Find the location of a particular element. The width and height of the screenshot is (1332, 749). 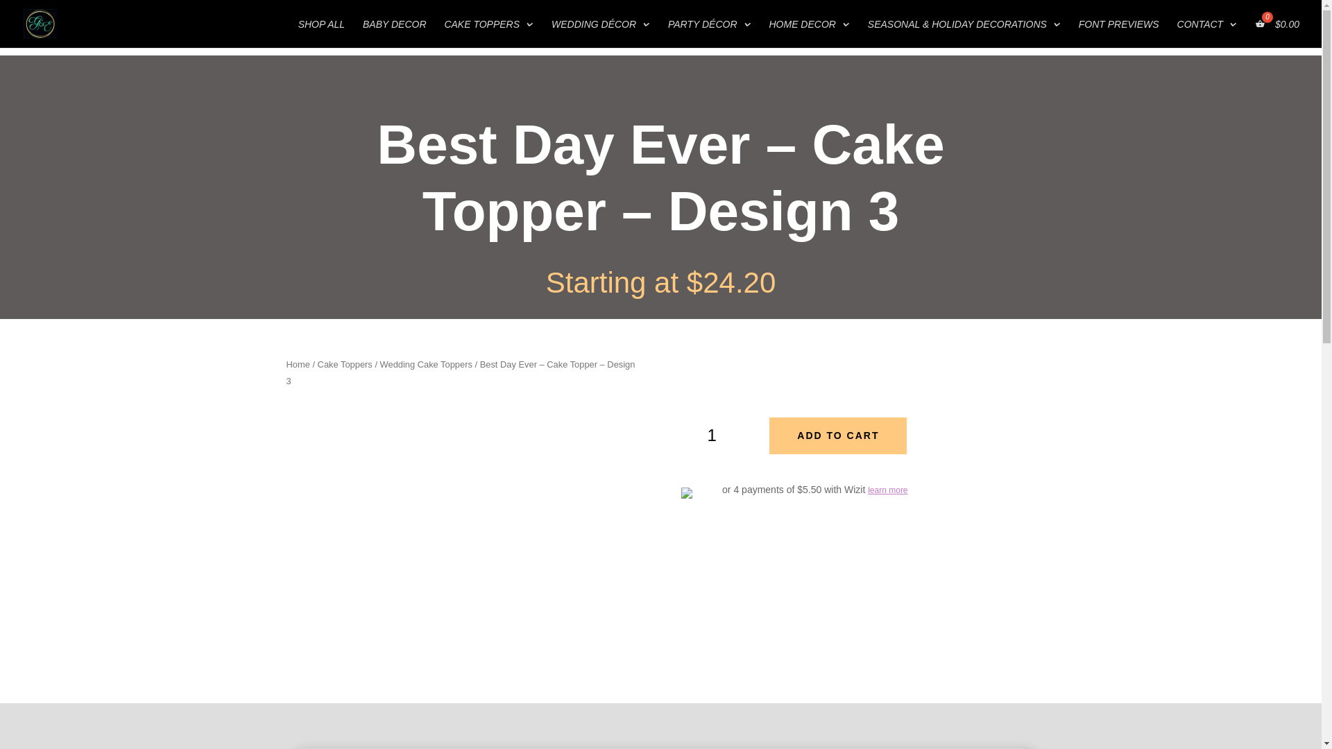

Wedding Cake Toppers is located at coordinates (426, 365).